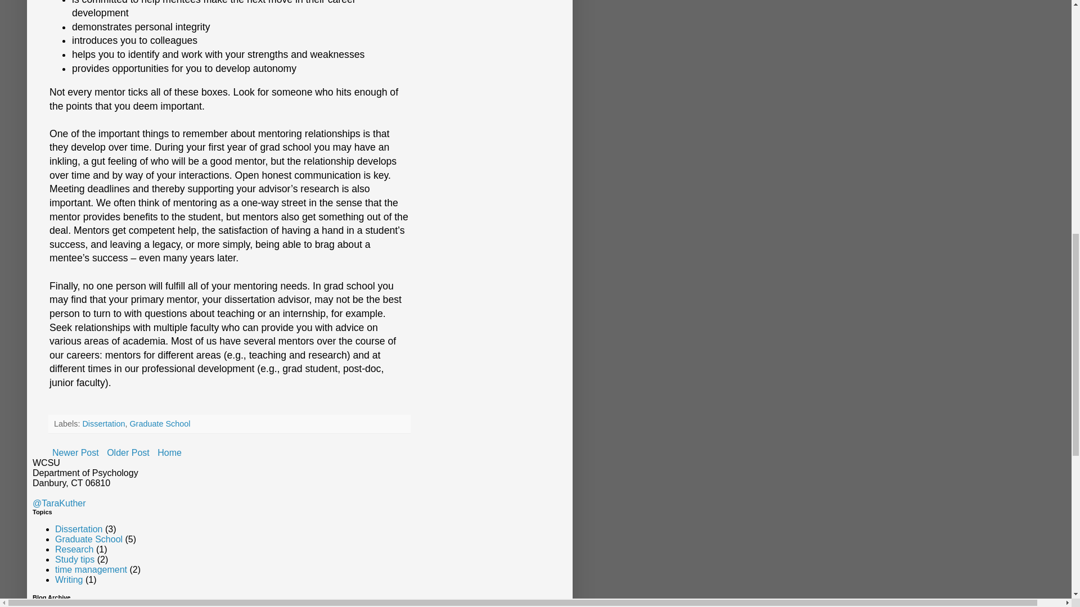 Image resolution: width=1080 pixels, height=607 pixels. Describe the element at coordinates (103, 424) in the screenshot. I see `Dissertation` at that location.